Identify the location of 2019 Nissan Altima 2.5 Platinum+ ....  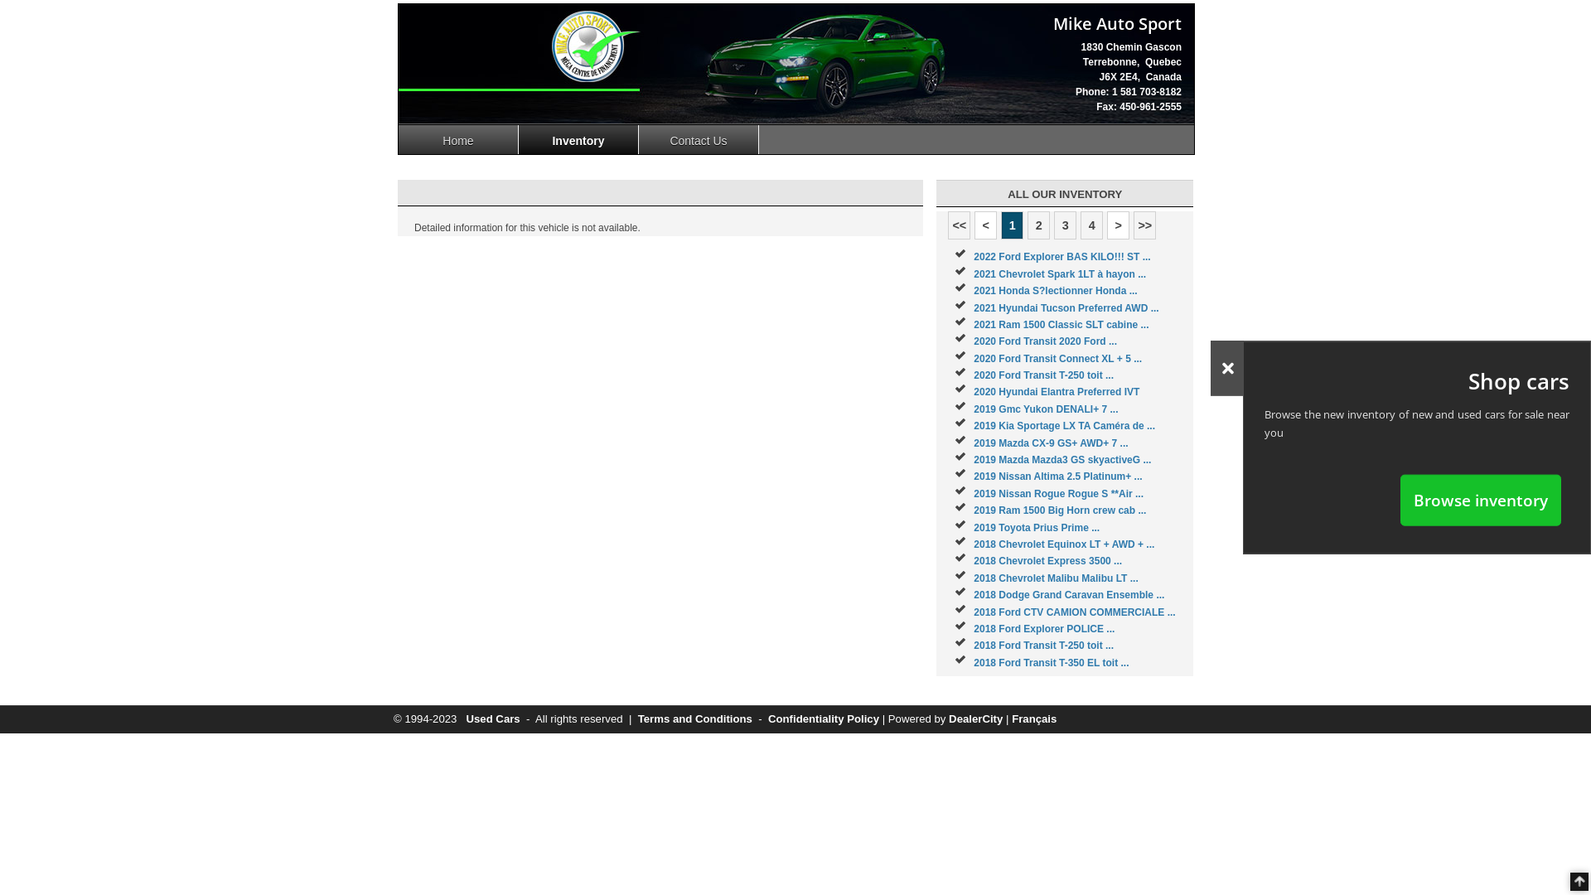
(1057, 477).